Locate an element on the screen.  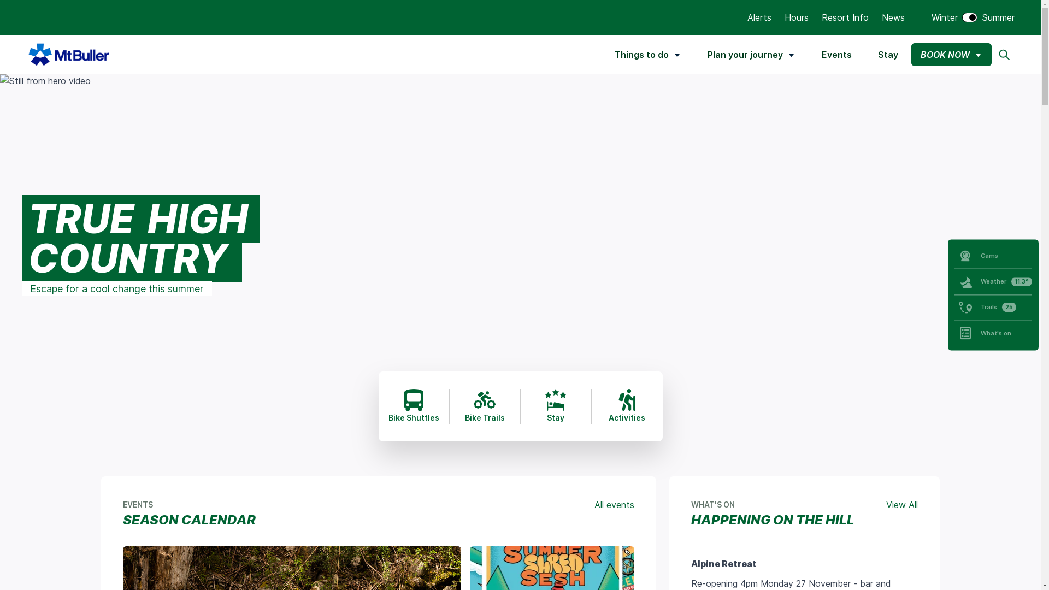
View All is located at coordinates (902, 505).